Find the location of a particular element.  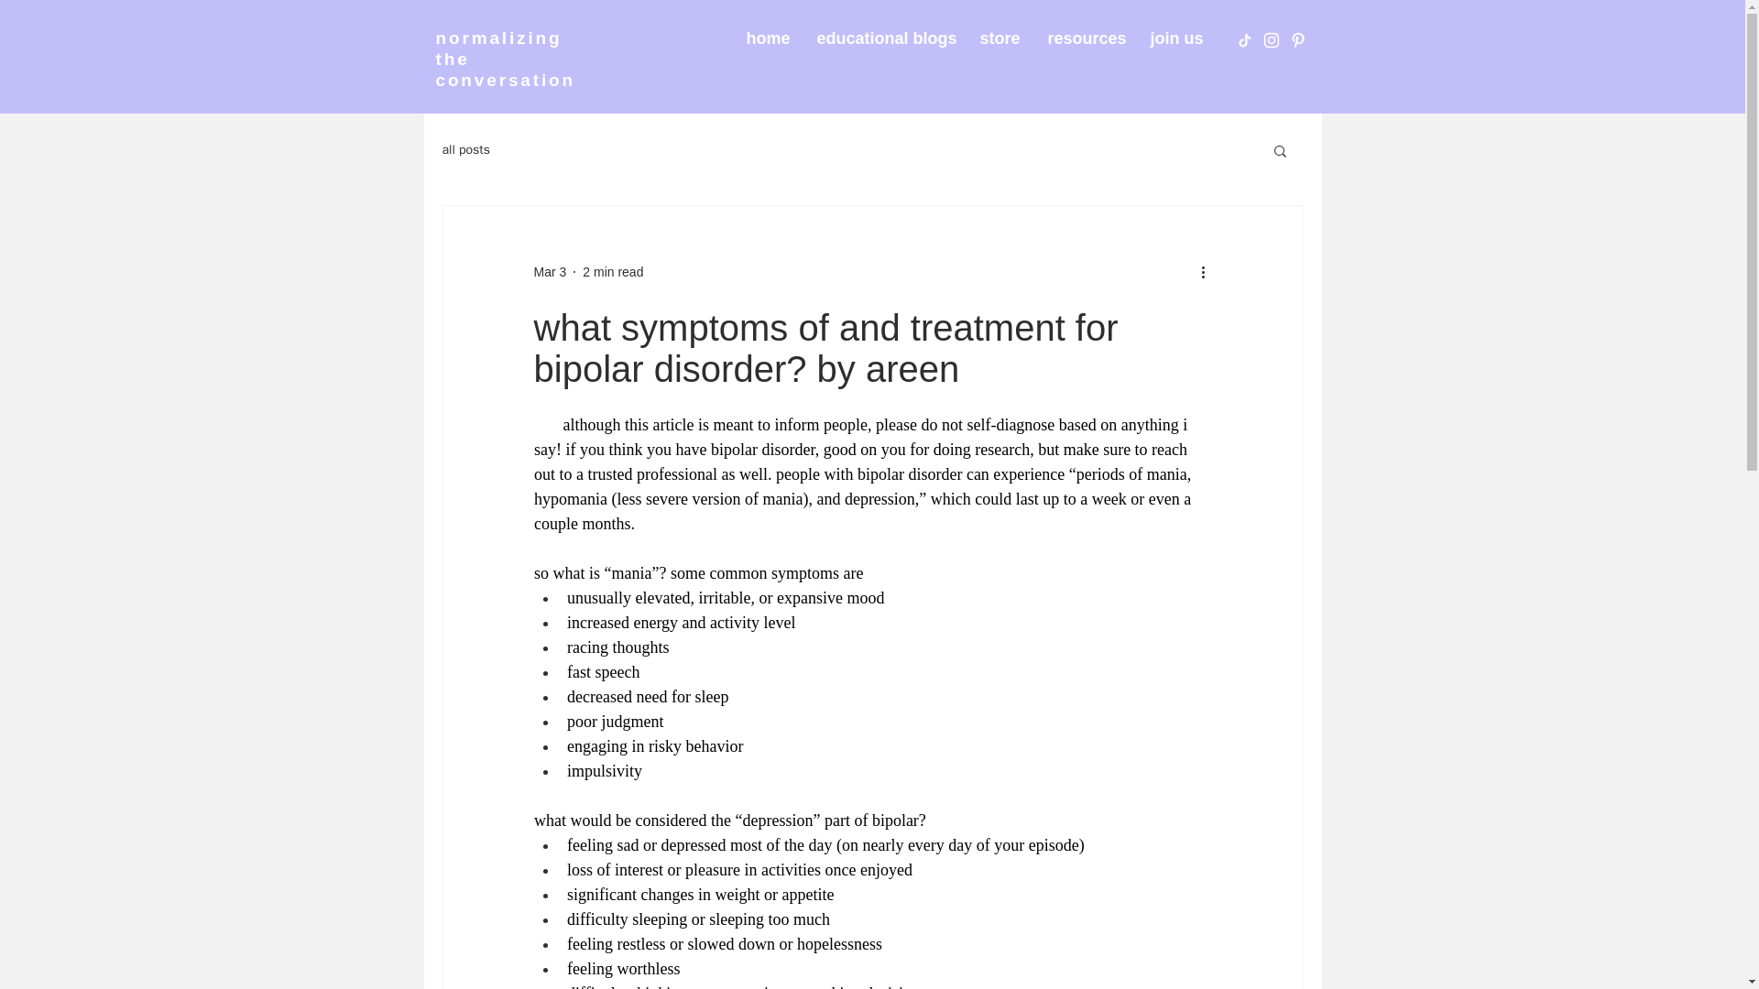

all posts is located at coordinates (465, 150).